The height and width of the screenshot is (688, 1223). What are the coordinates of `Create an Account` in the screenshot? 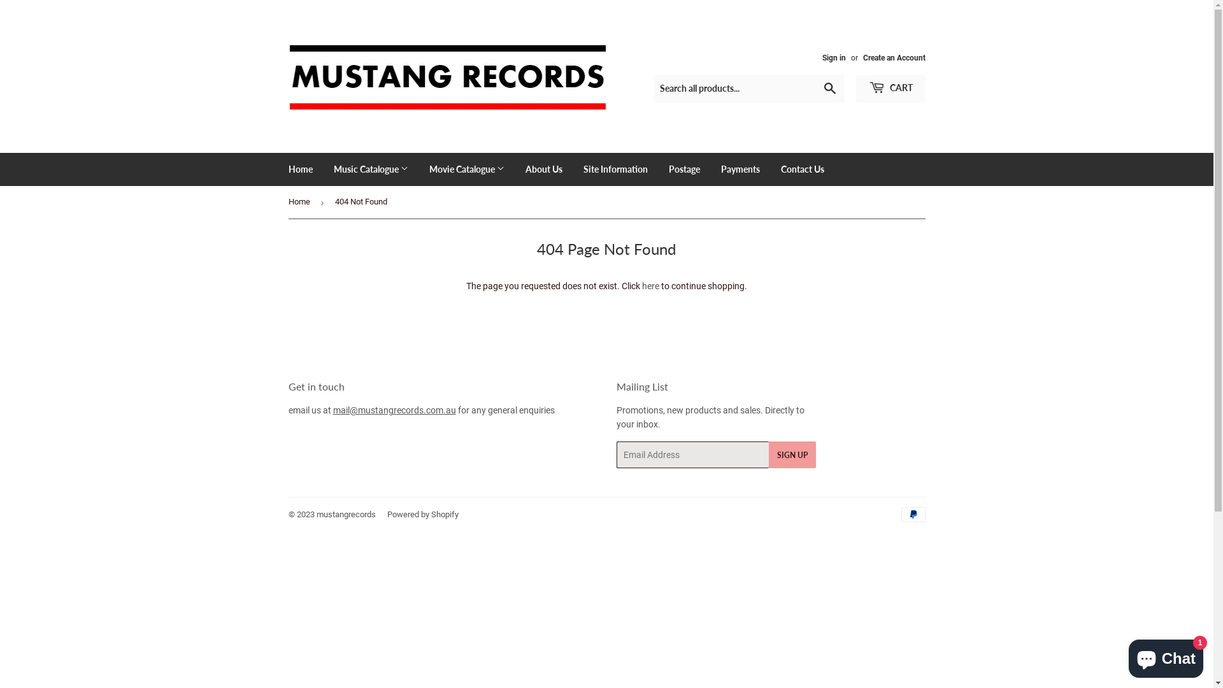 It's located at (894, 58).